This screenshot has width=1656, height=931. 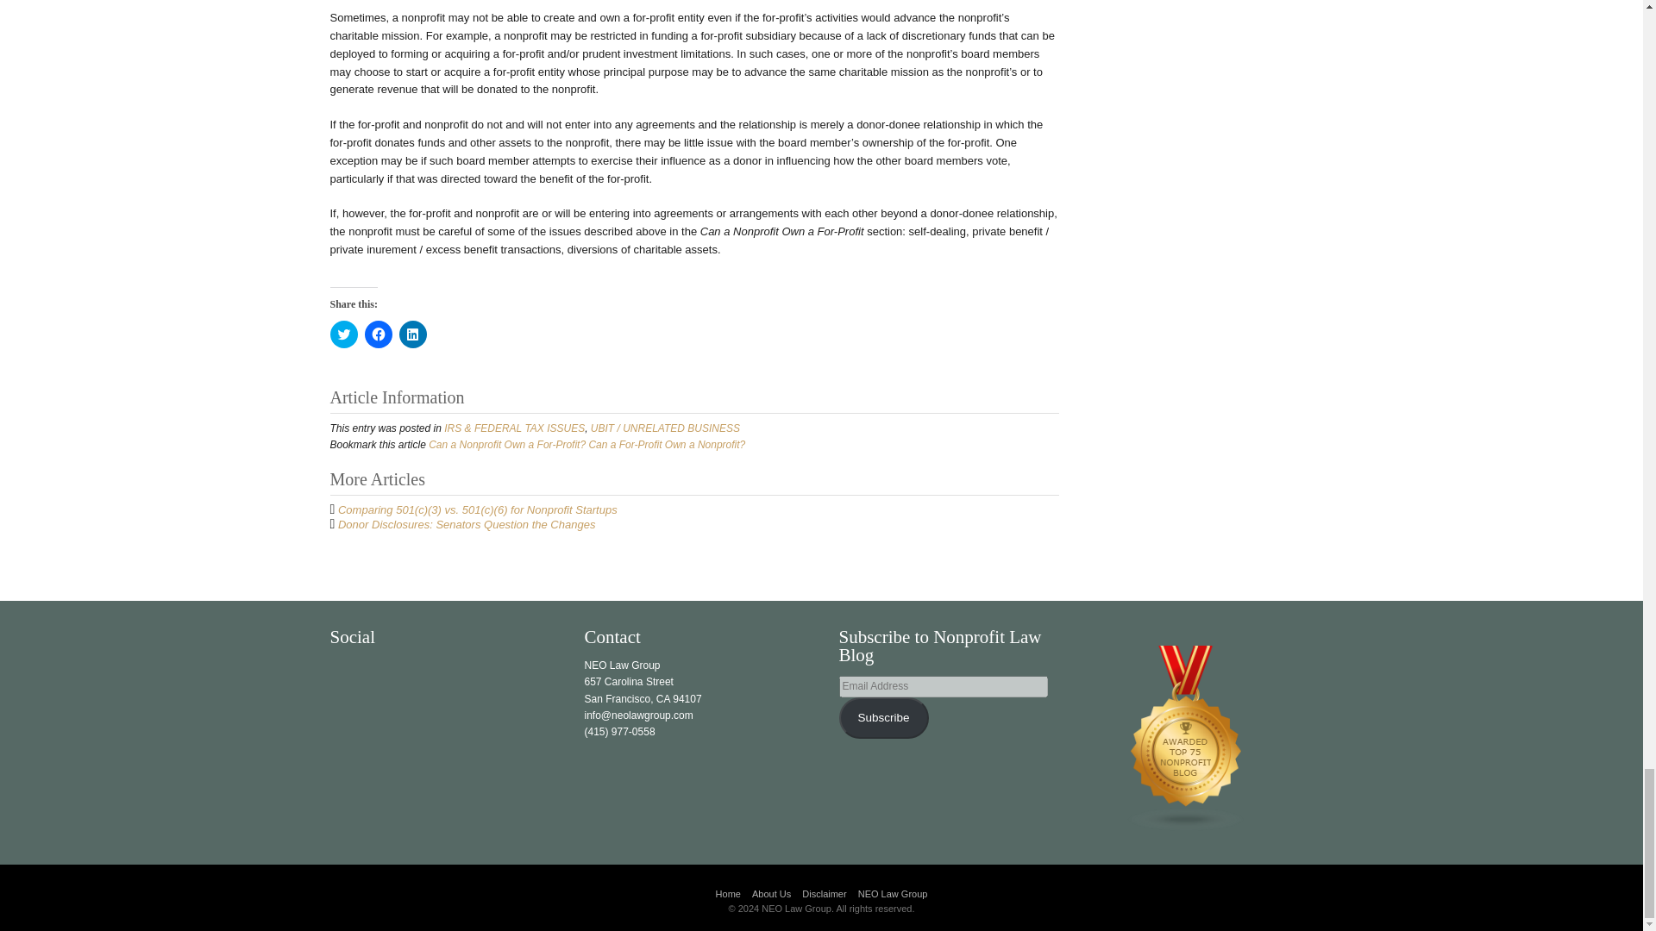 What do you see at coordinates (466, 524) in the screenshot?
I see `Donor Disclosures: Senators Question the Changes` at bounding box center [466, 524].